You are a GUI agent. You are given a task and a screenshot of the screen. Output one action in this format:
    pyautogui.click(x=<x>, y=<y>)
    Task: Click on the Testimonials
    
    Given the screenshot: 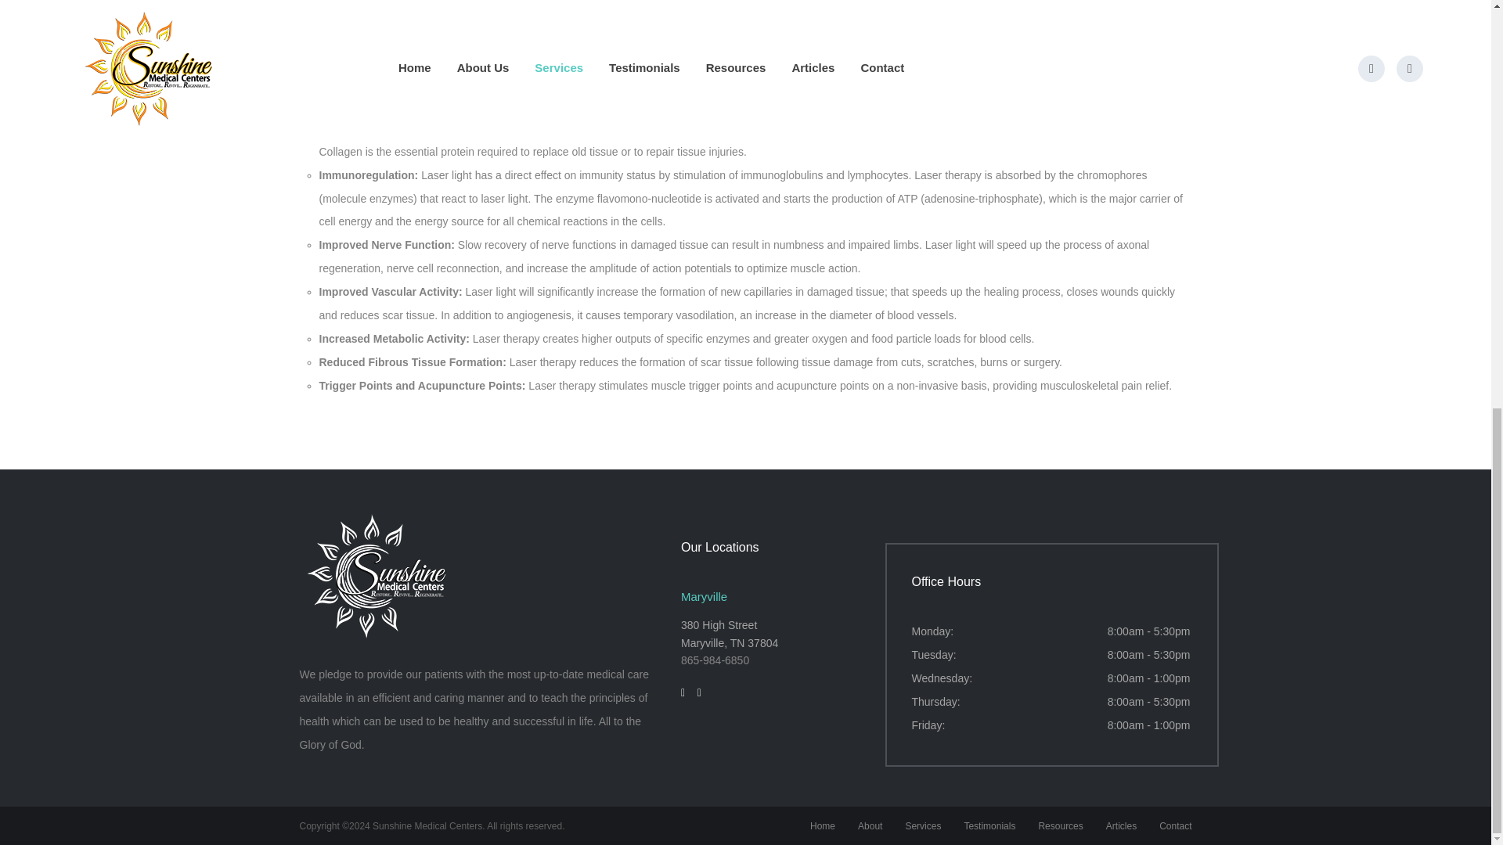 What is the action you would take?
    pyautogui.click(x=989, y=825)
    